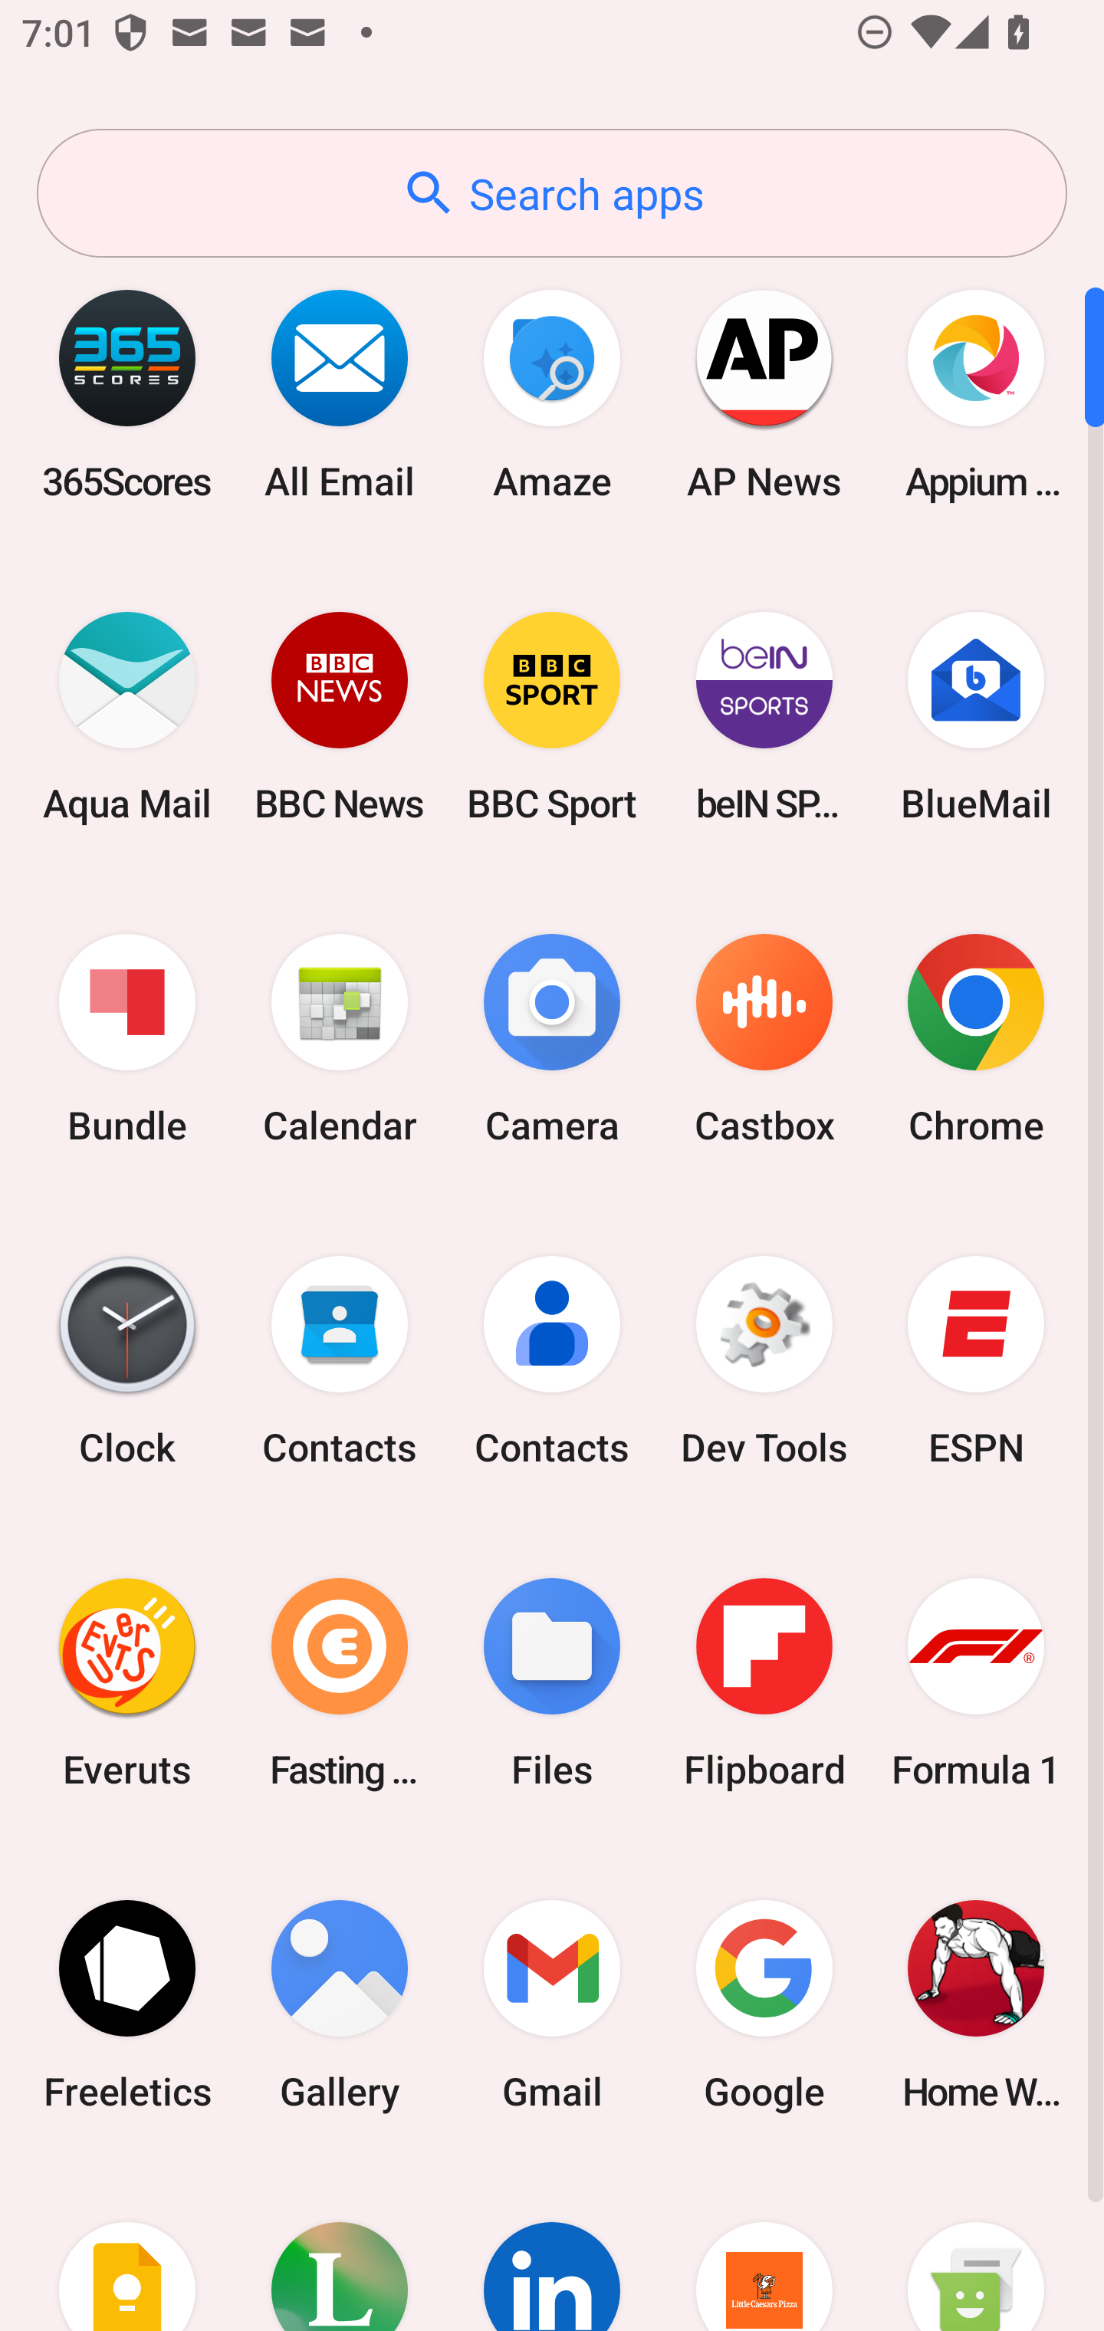  I want to click on Camera, so click(552, 1040).